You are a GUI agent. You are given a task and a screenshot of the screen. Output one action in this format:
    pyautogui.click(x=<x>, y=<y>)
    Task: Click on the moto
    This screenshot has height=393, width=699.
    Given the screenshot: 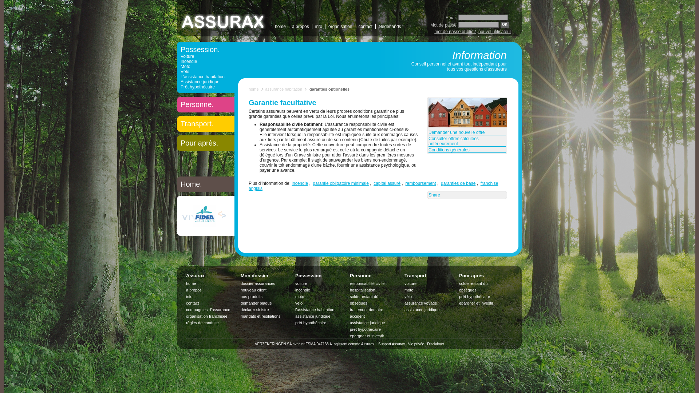 What is the action you would take?
    pyautogui.click(x=322, y=297)
    